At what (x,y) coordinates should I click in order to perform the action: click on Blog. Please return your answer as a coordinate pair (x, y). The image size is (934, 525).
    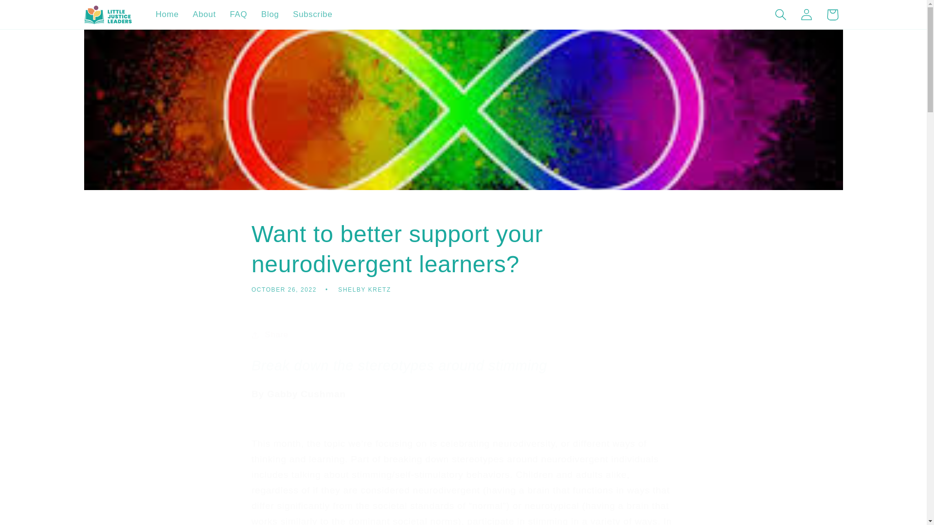
    Looking at the image, I should click on (269, 15).